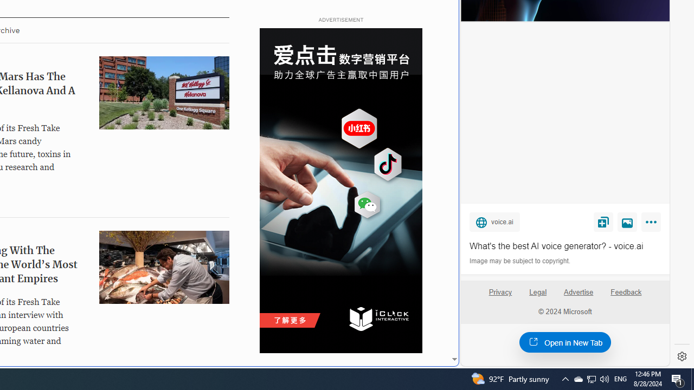 The image size is (694, 390). Describe the element at coordinates (565, 246) in the screenshot. I see `What's the best AI voice generator? - voice.ai` at that location.